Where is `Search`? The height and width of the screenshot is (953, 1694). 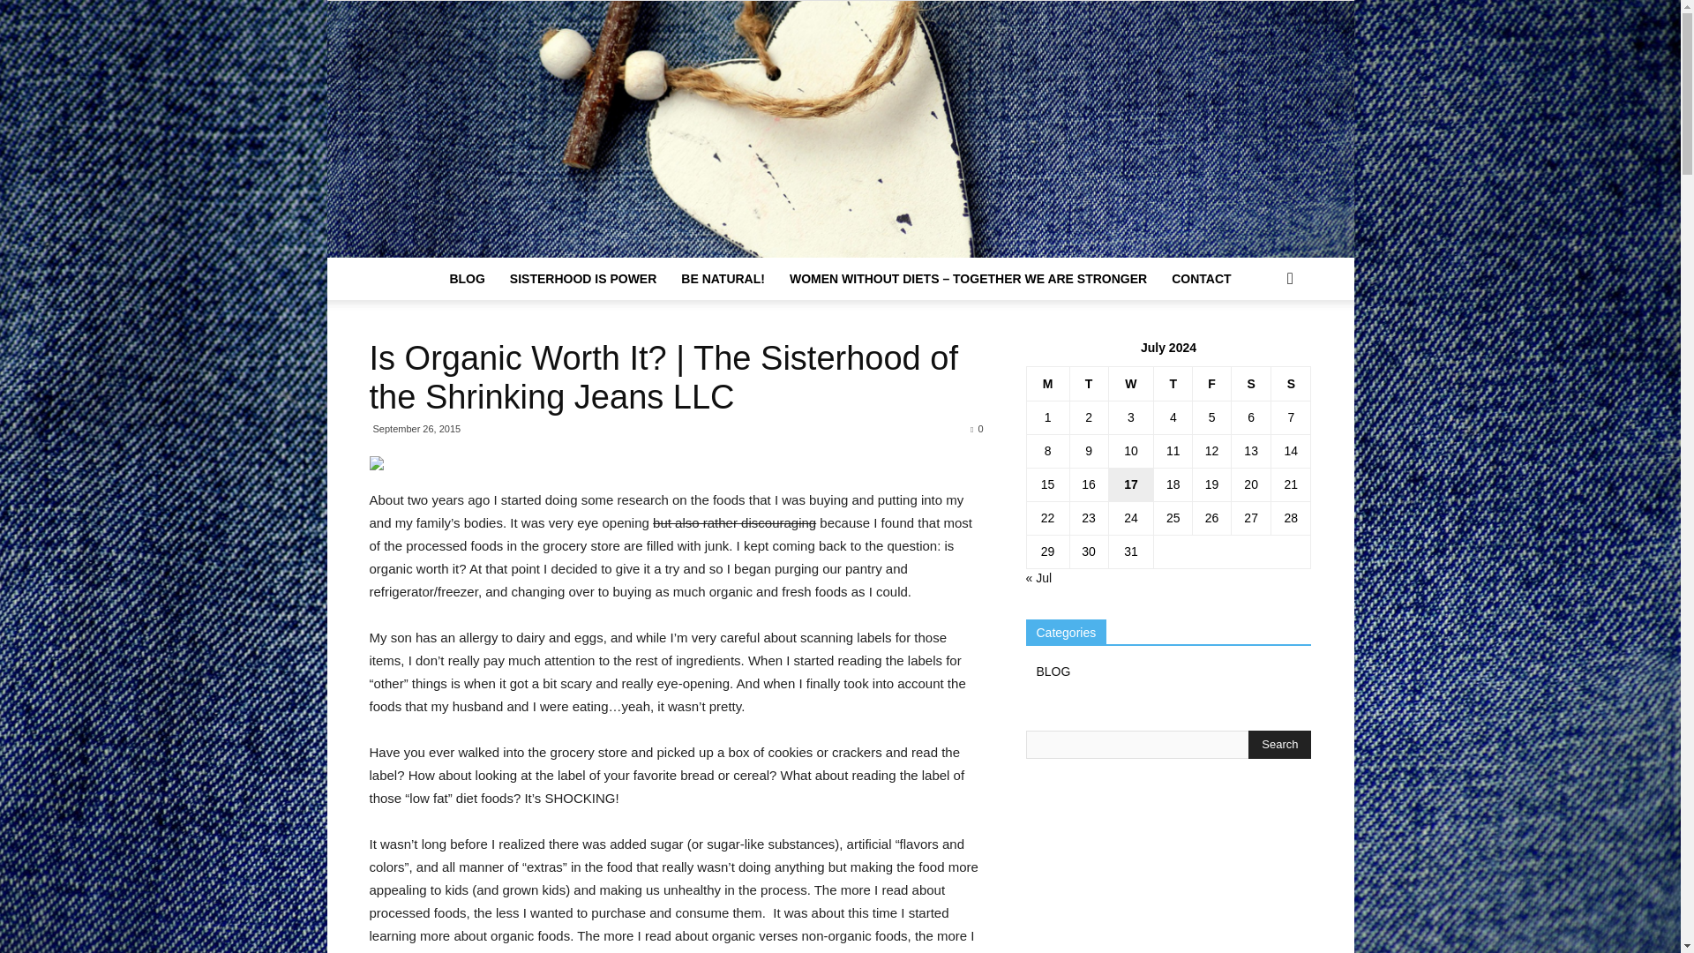 Search is located at coordinates (1279, 745).